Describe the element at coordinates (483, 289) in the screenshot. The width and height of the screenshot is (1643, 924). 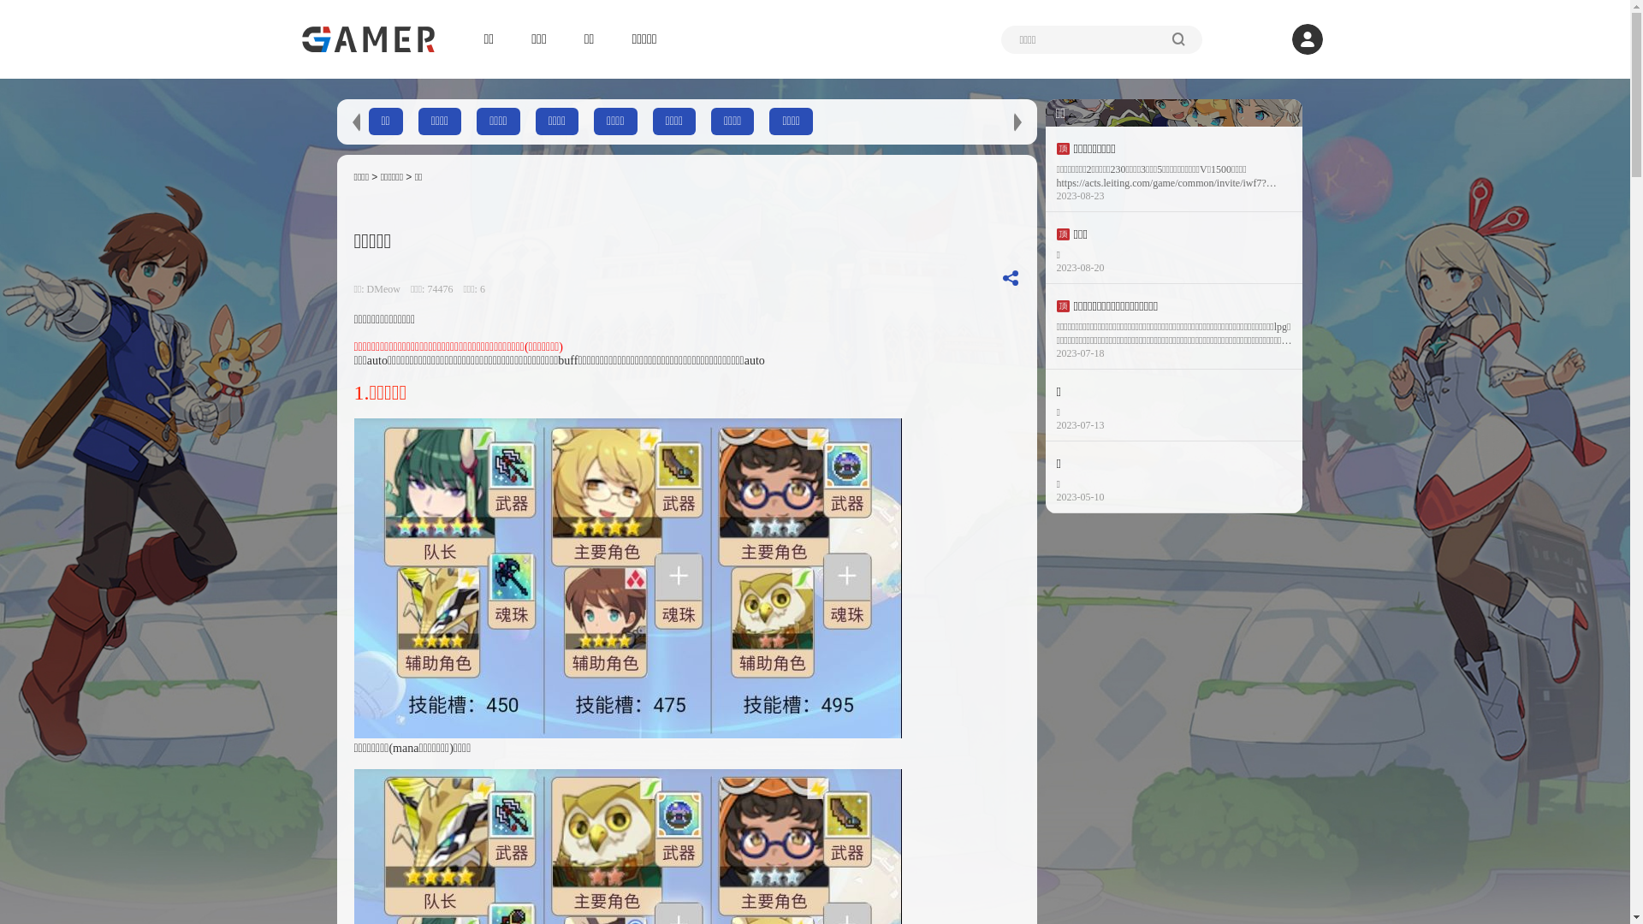
I see `6` at that location.